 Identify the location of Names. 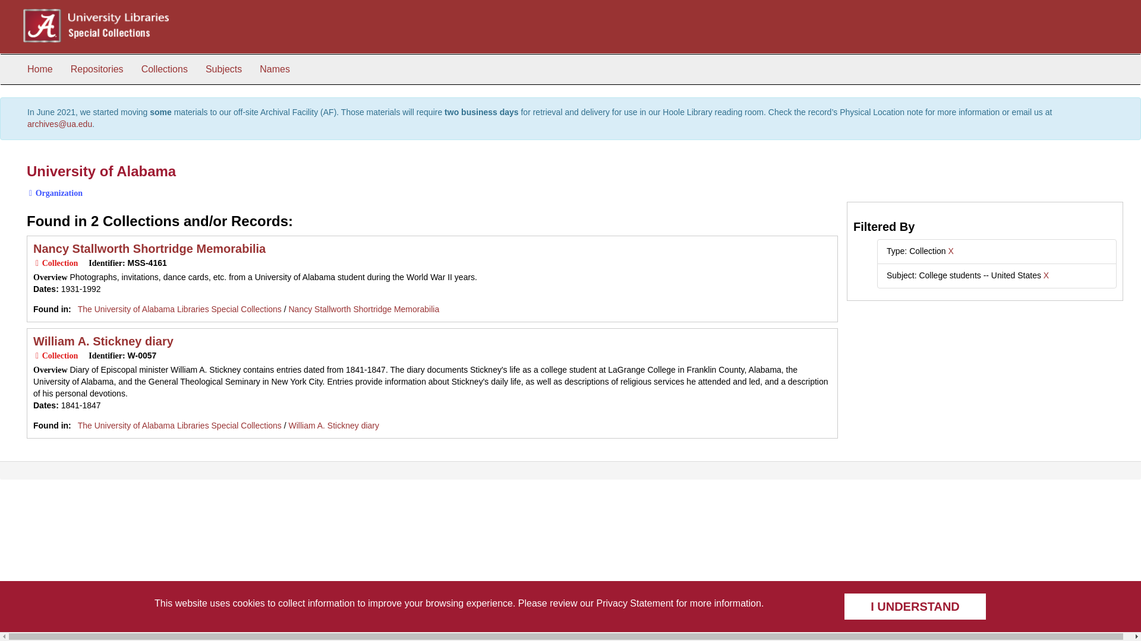
(275, 69).